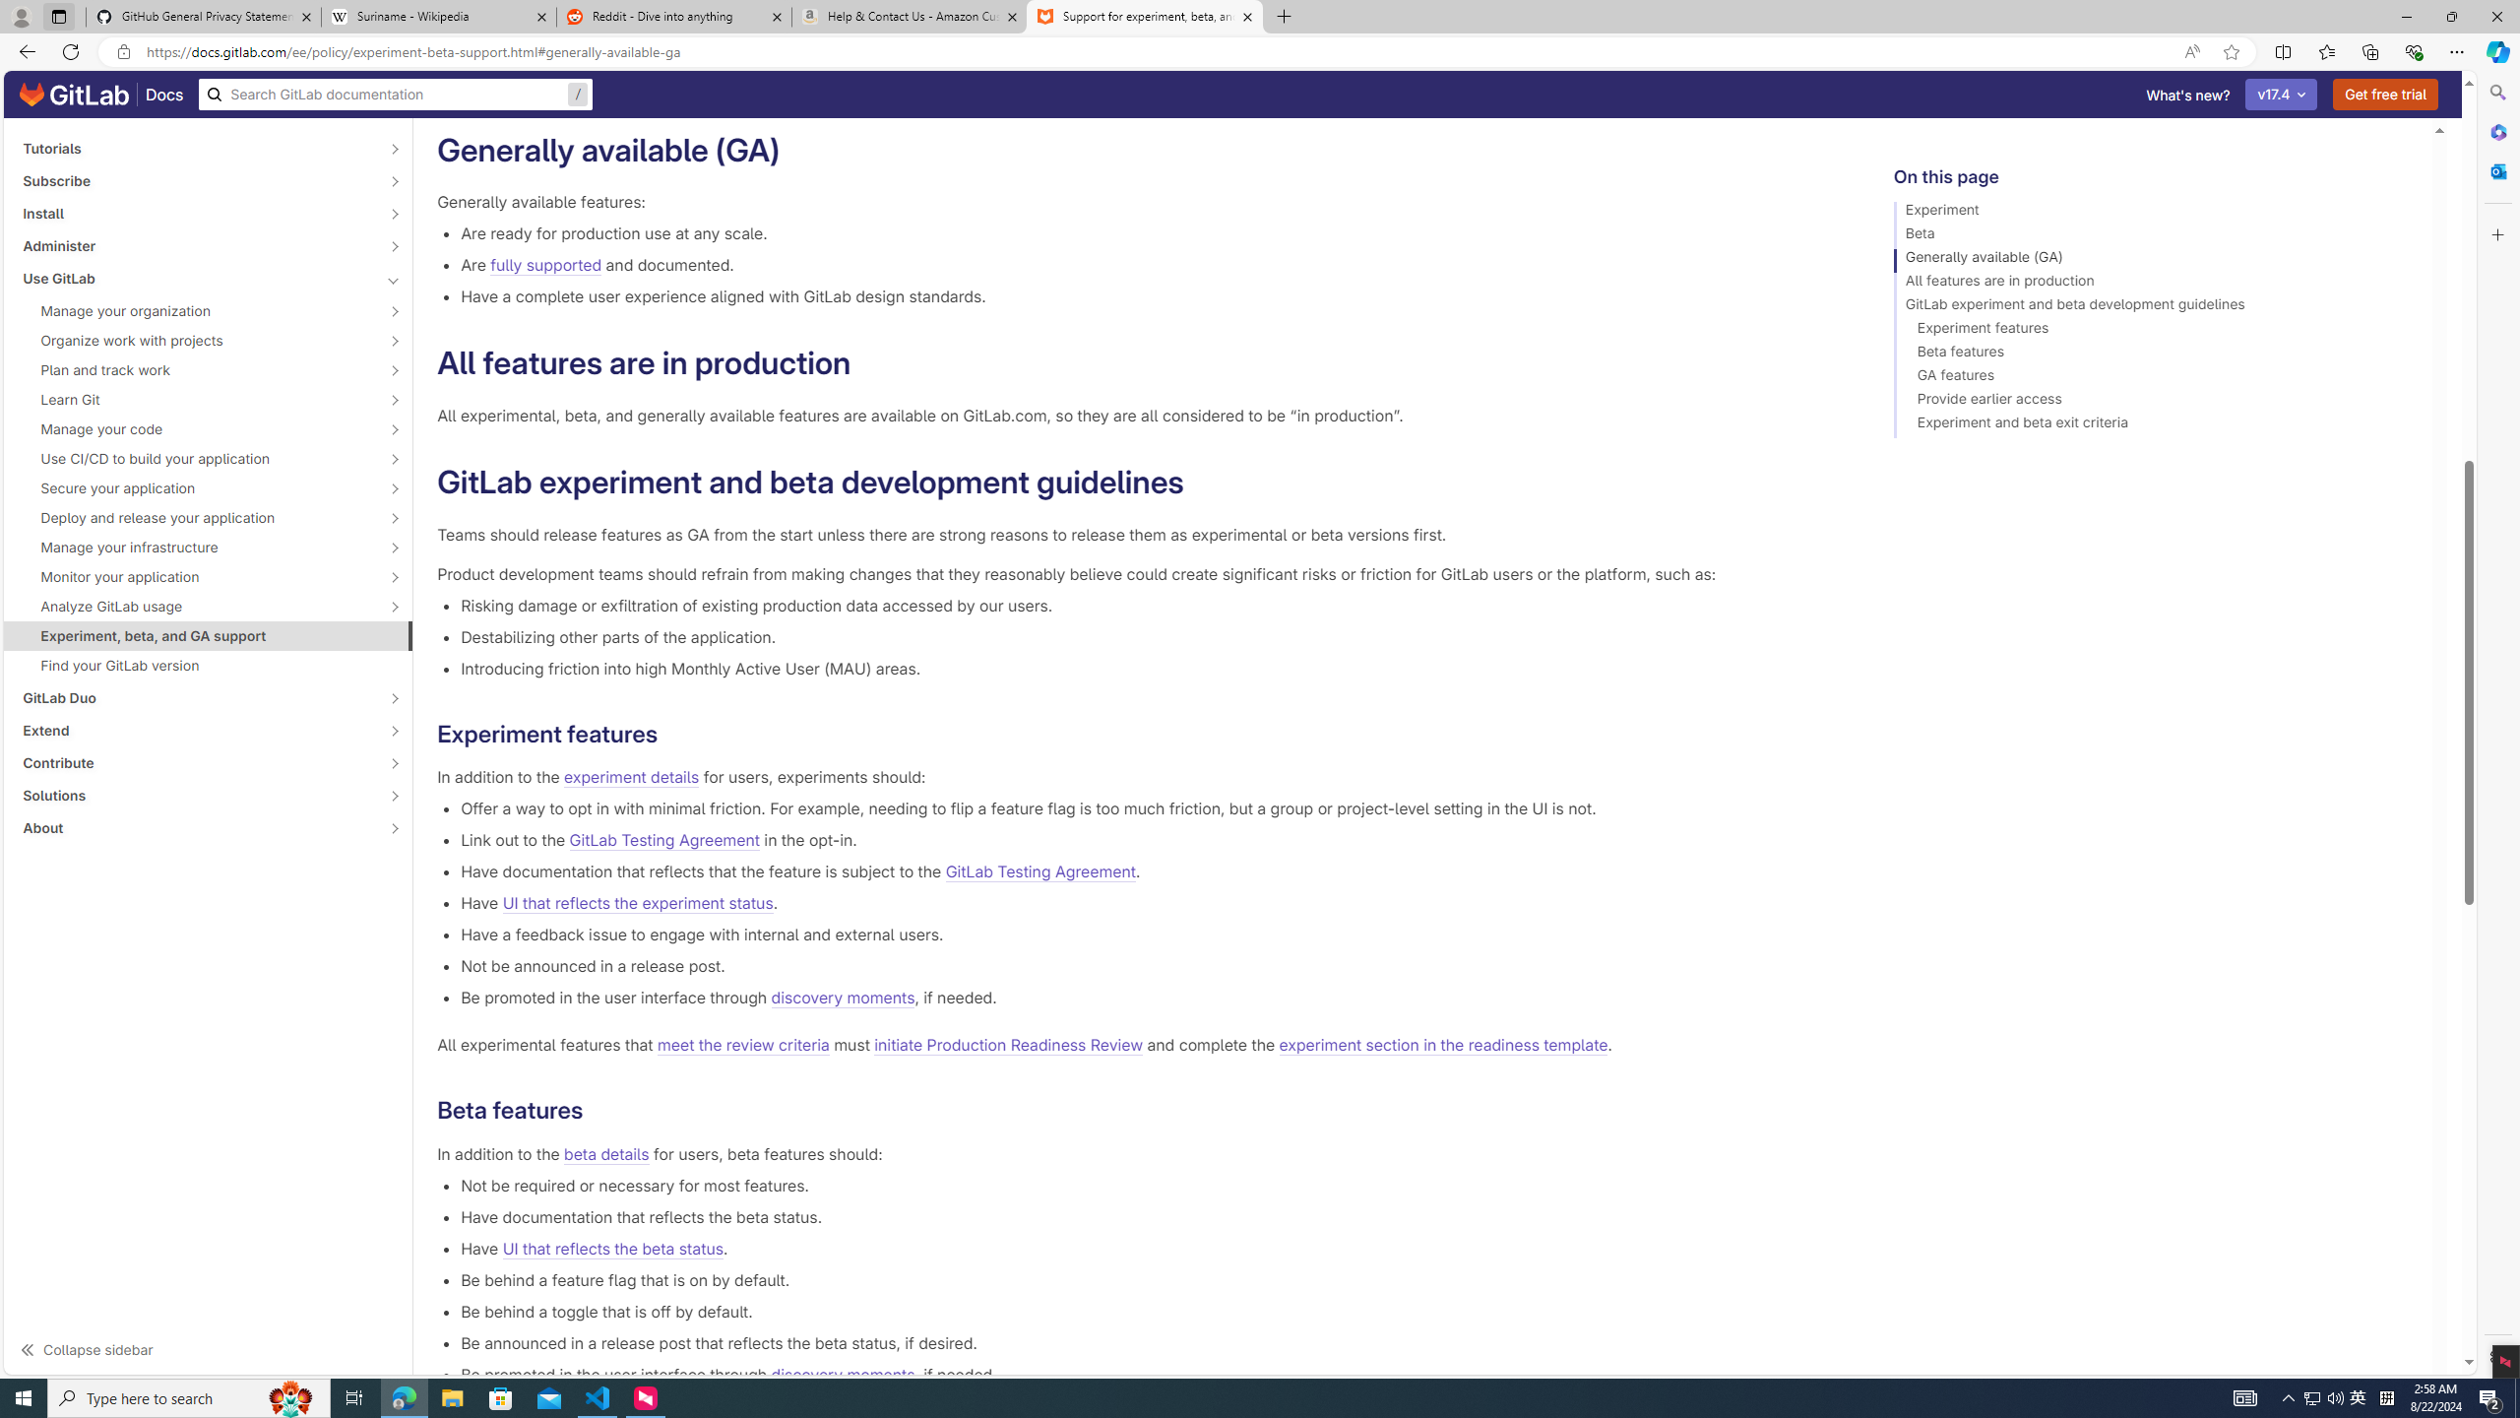  What do you see at coordinates (197, 245) in the screenshot?
I see `Administer` at bounding box center [197, 245].